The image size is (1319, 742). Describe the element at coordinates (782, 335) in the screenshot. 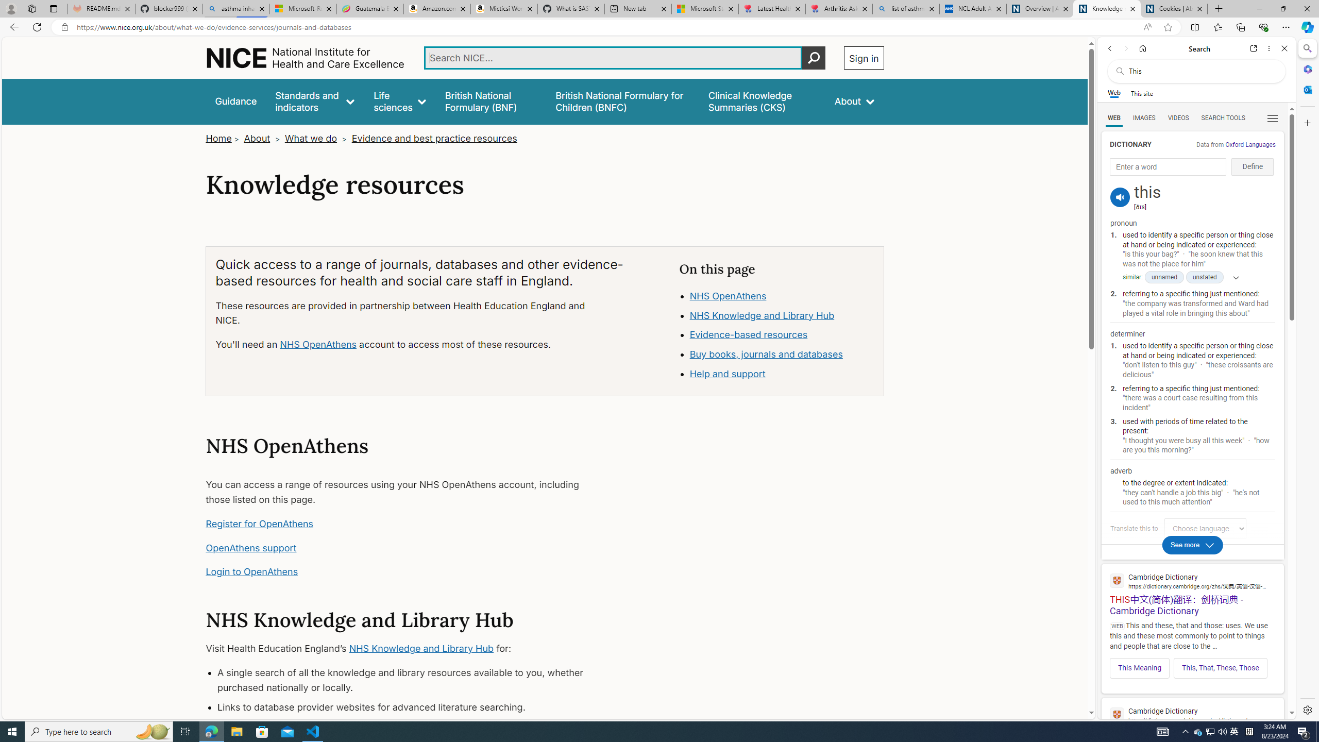

I see `Evidence-based resources` at that location.